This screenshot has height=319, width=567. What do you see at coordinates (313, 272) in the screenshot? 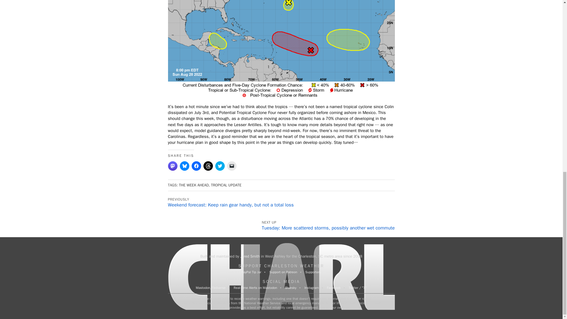
I see `Supporters` at bounding box center [313, 272].